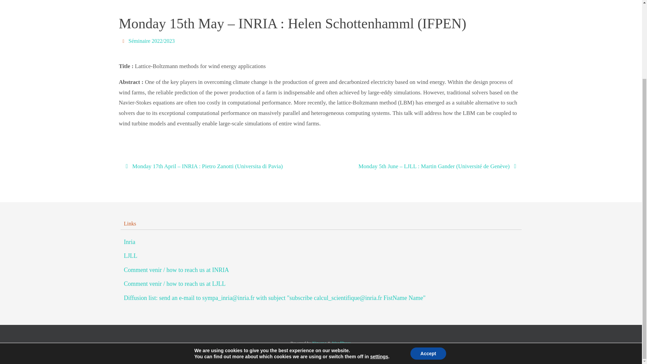  What do you see at coordinates (342, 342) in the screenshot?
I see `Semantic Personal Publishing Platform` at bounding box center [342, 342].